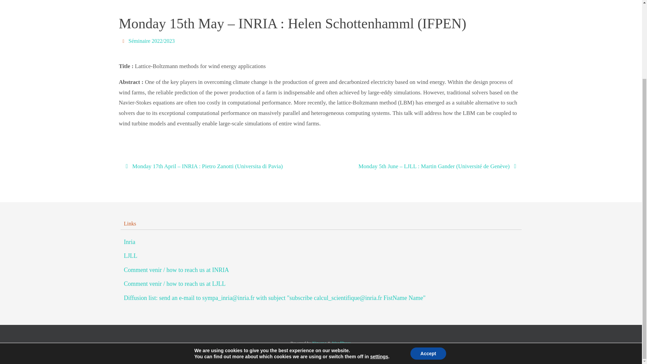  What do you see at coordinates (342, 342) in the screenshot?
I see `Semantic Personal Publishing Platform` at bounding box center [342, 342].